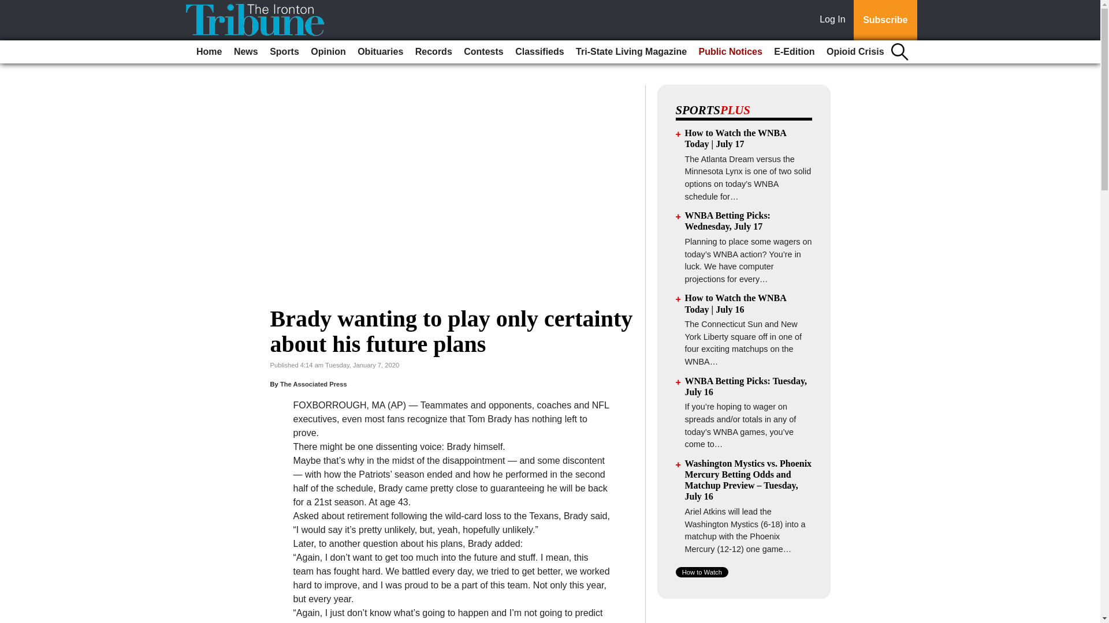  What do you see at coordinates (328, 52) in the screenshot?
I see `Opinion` at bounding box center [328, 52].